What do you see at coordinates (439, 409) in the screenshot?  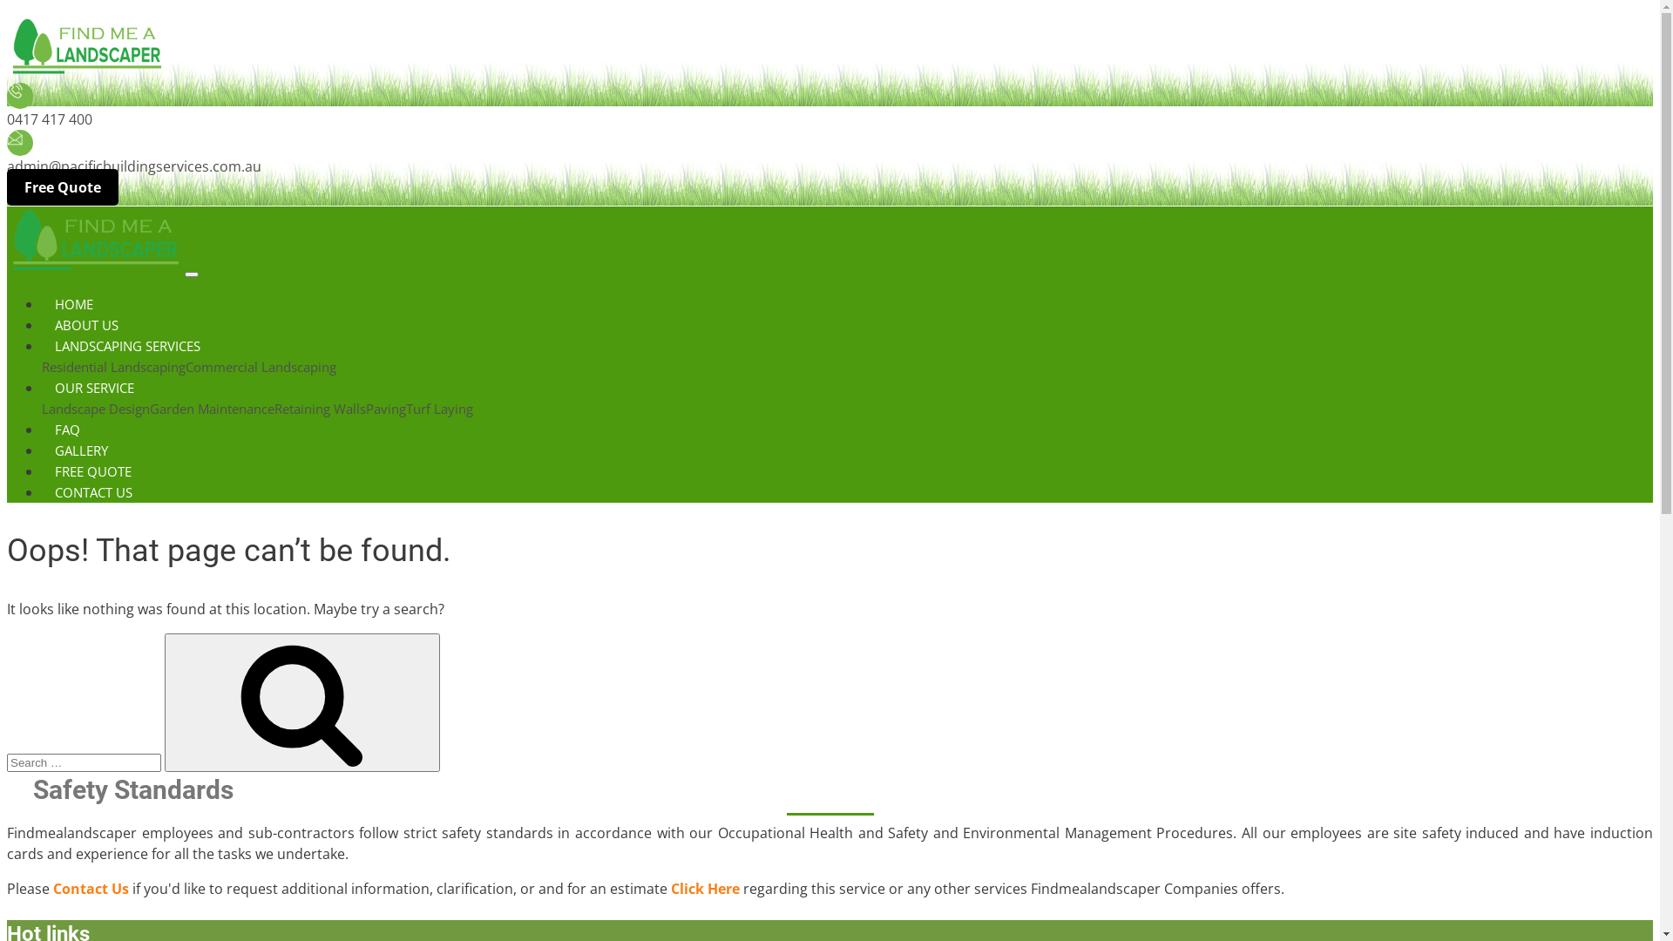 I see `Turf Laying` at bounding box center [439, 409].